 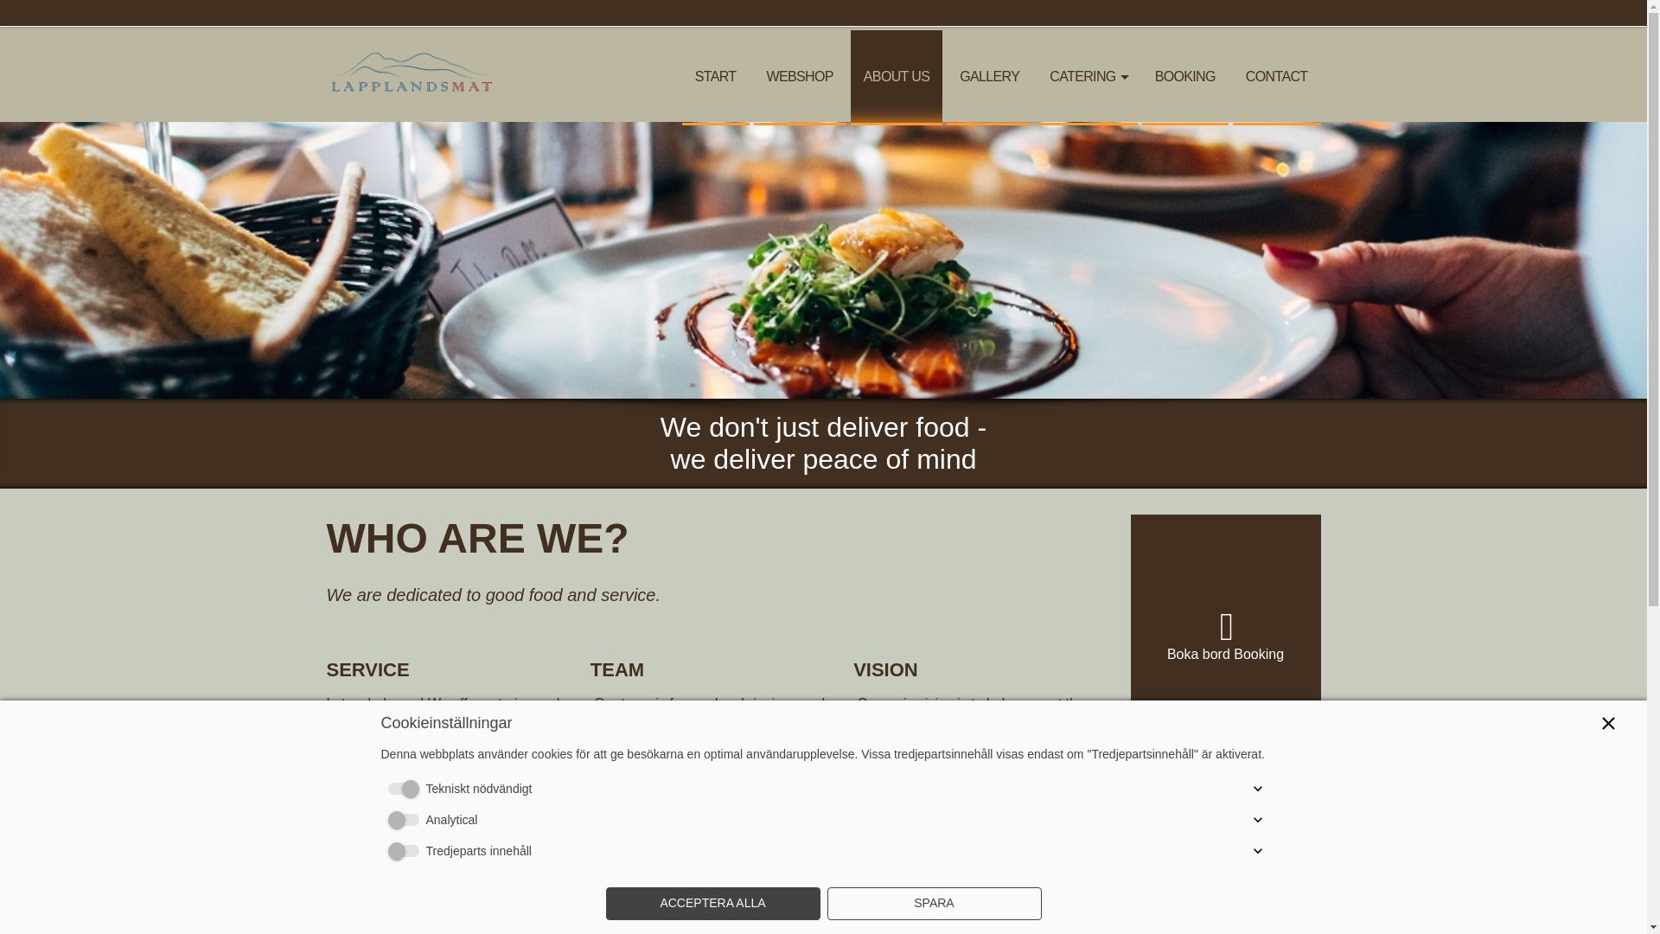 I want to click on CATERING, so click(x=1086, y=77).